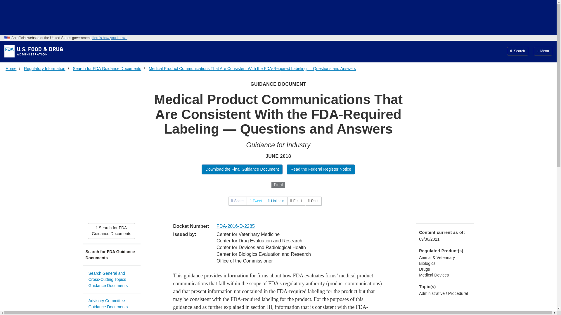 This screenshot has height=315, width=561. What do you see at coordinates (518, 51) in the screenshot?
I see `  Search` at bounding box center [518, 51].